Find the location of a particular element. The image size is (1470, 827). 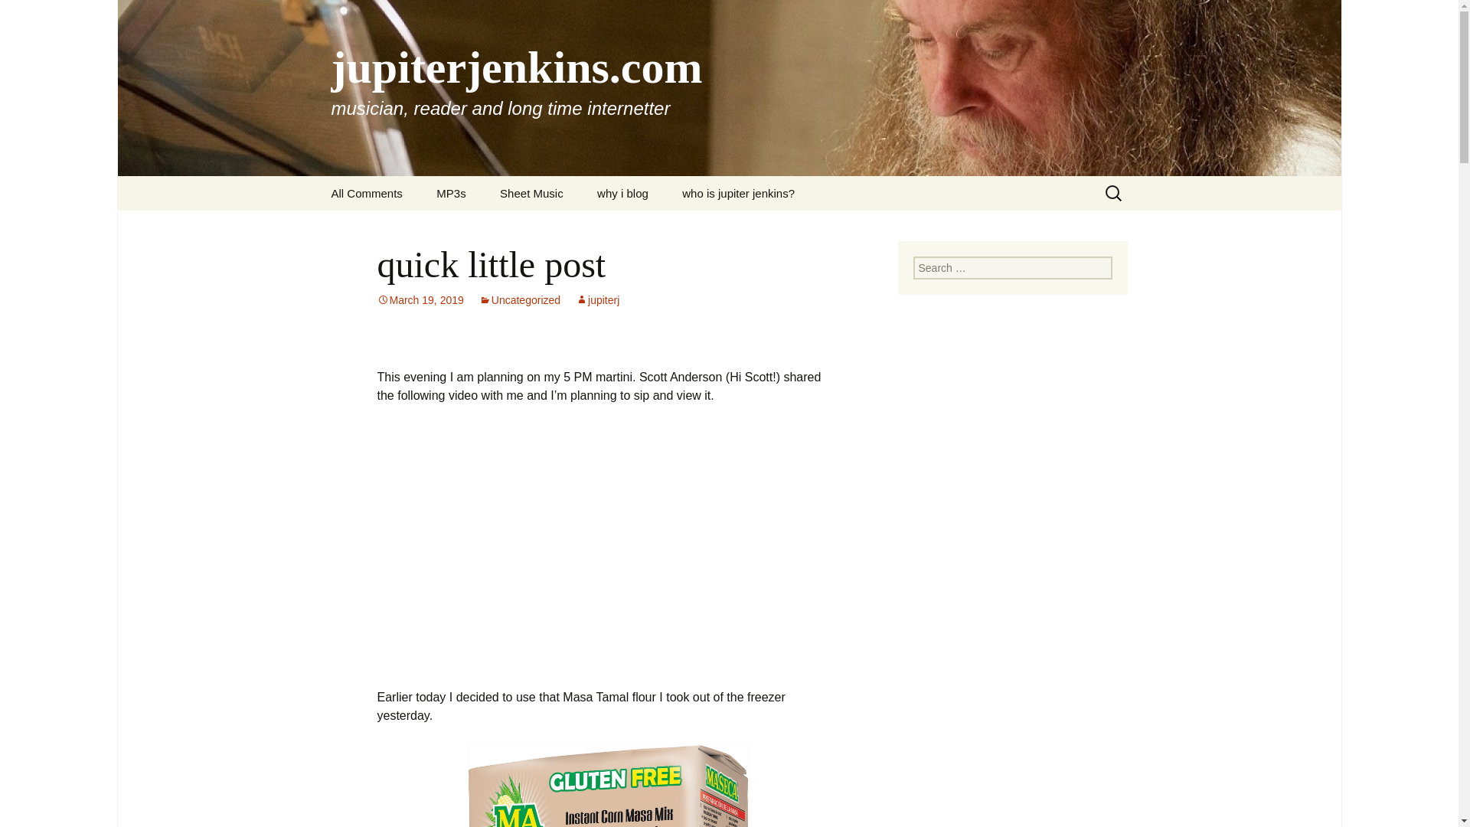

why i blog is located at coordinates (623, 193).